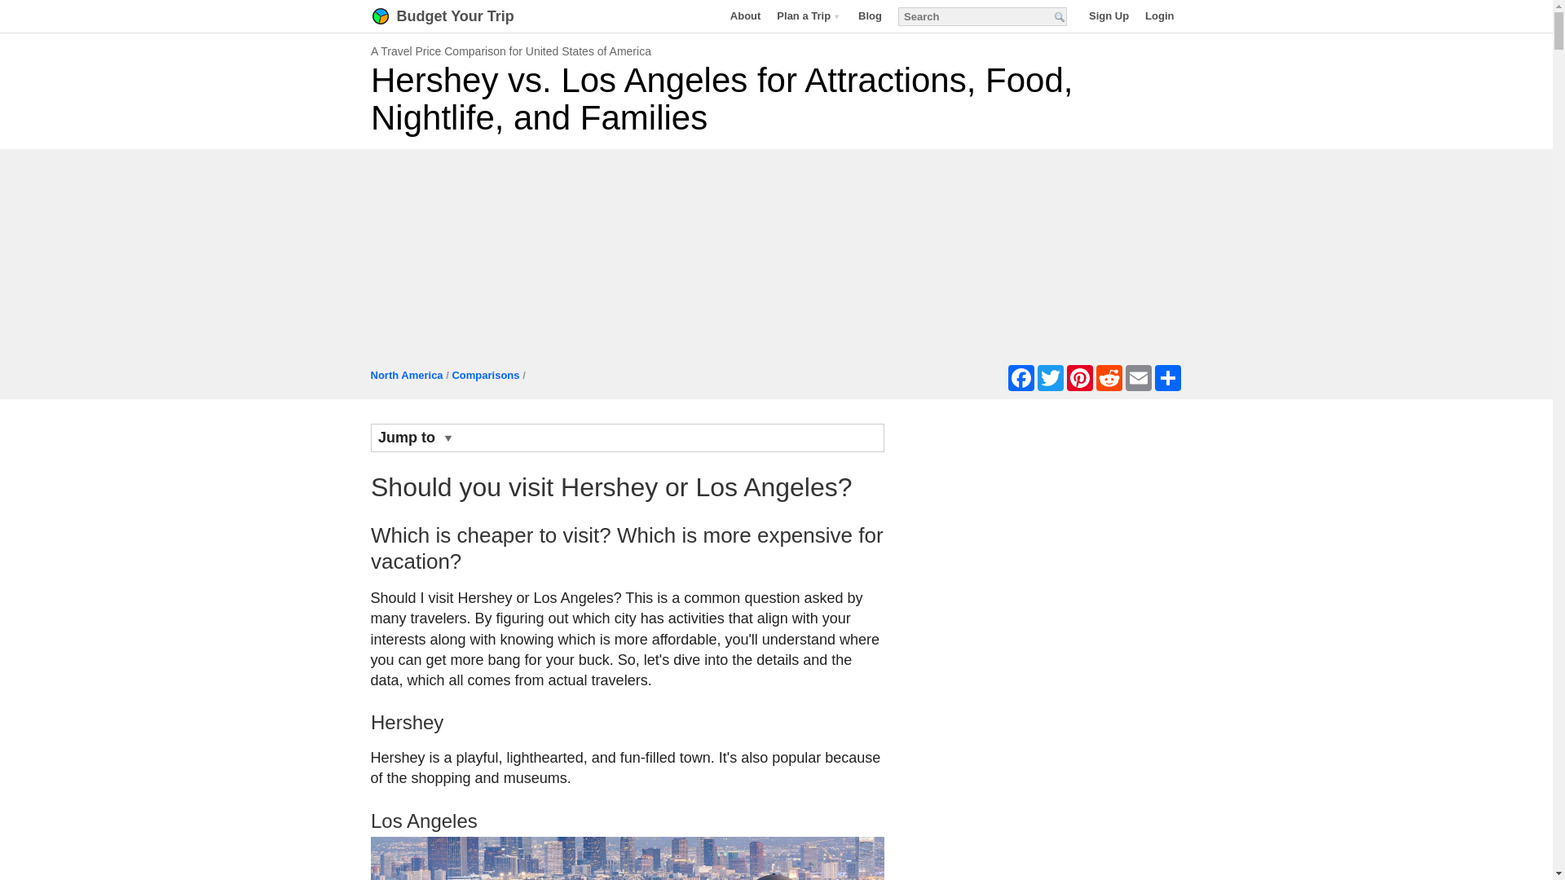 Image resolution: width=1565 pixels, height=880 pixels. What do you see at coordinates (809, 15) in the screenshot?
I see `Plan a Trip` at bounding box center [809, 15].